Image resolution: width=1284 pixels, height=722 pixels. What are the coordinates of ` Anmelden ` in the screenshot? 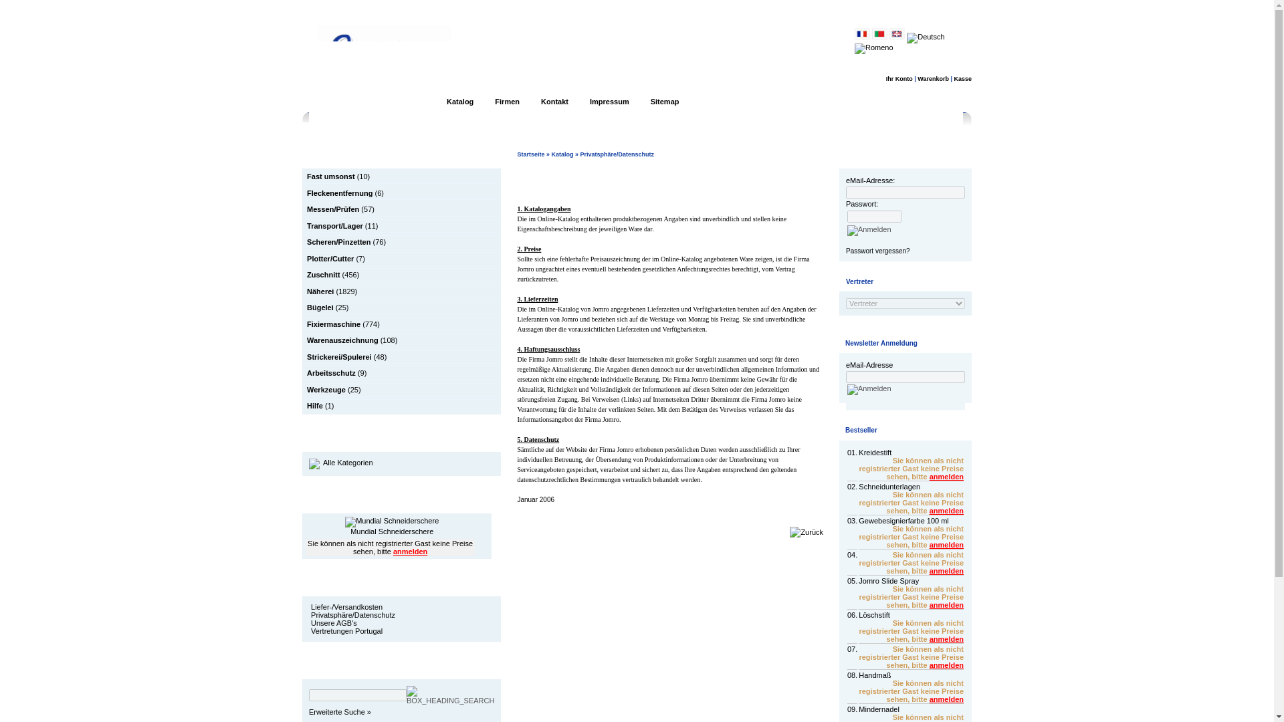 It's located at (869, 230).